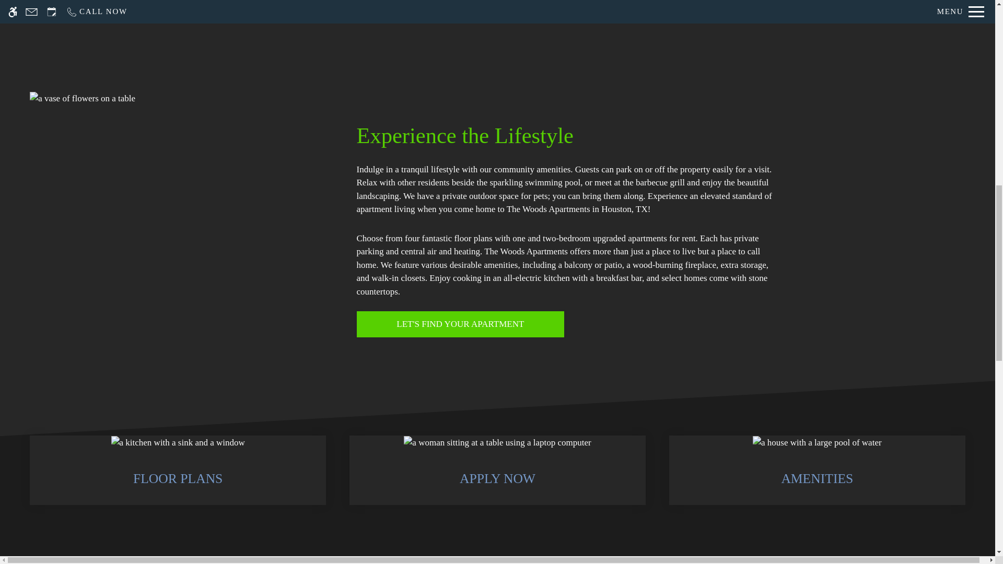  What do you see at coordinates (497, 470) in the screenshot?
I see `APPLY NOW` at bounding box center [497, 470].